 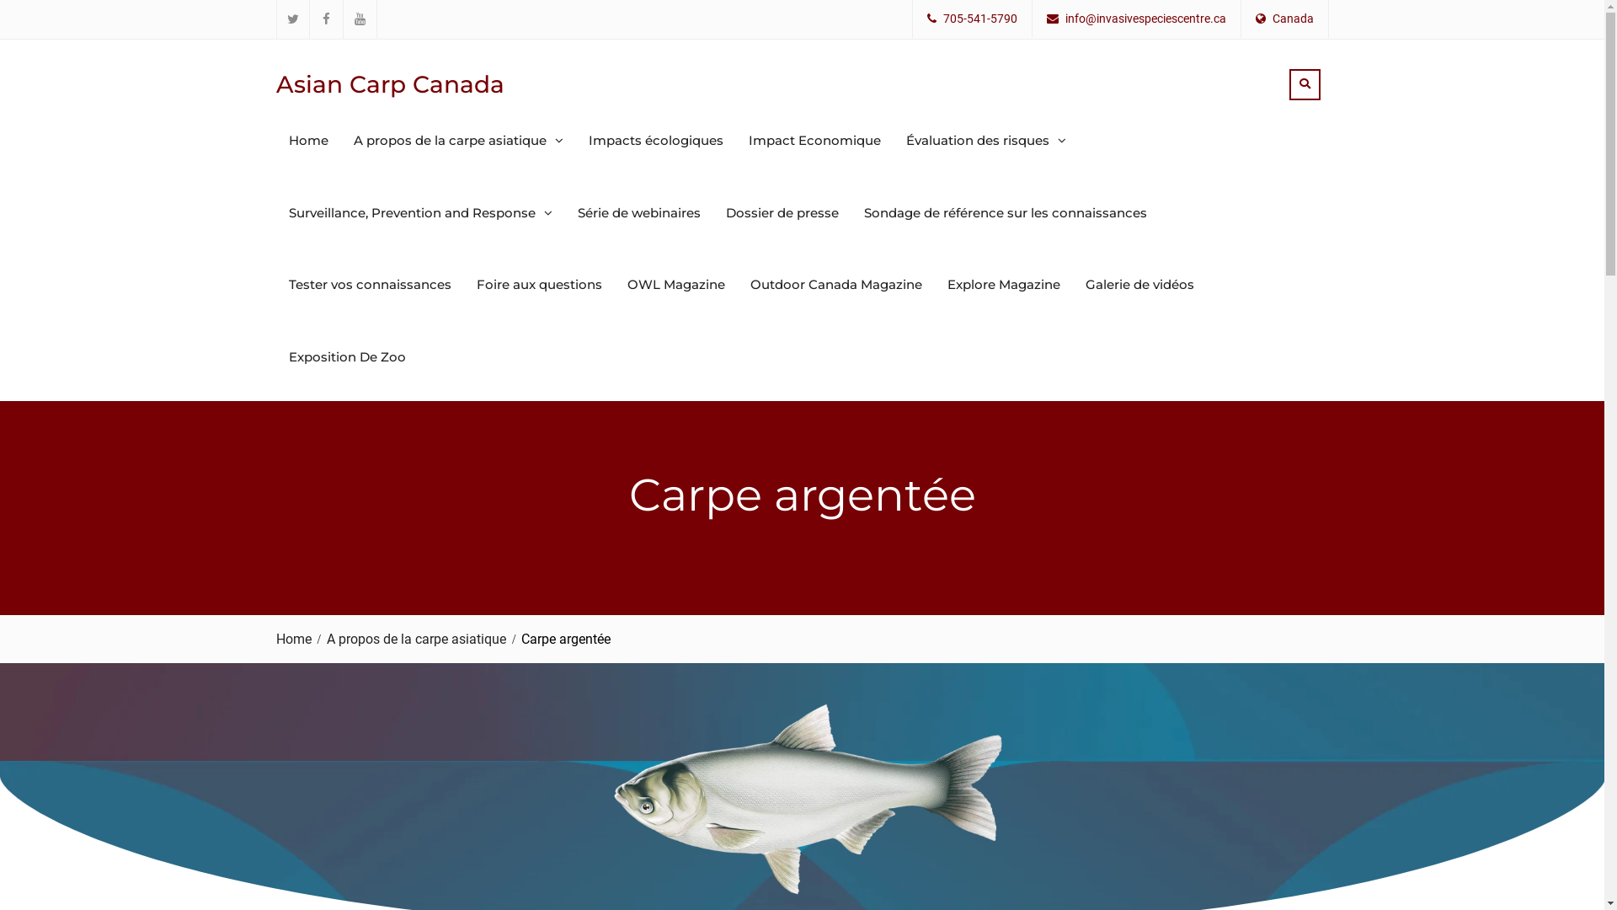 What do you see at coordinates (782, 213) in the screenshot?
I see `Dossier de presse` at bounding box center [782, 213].